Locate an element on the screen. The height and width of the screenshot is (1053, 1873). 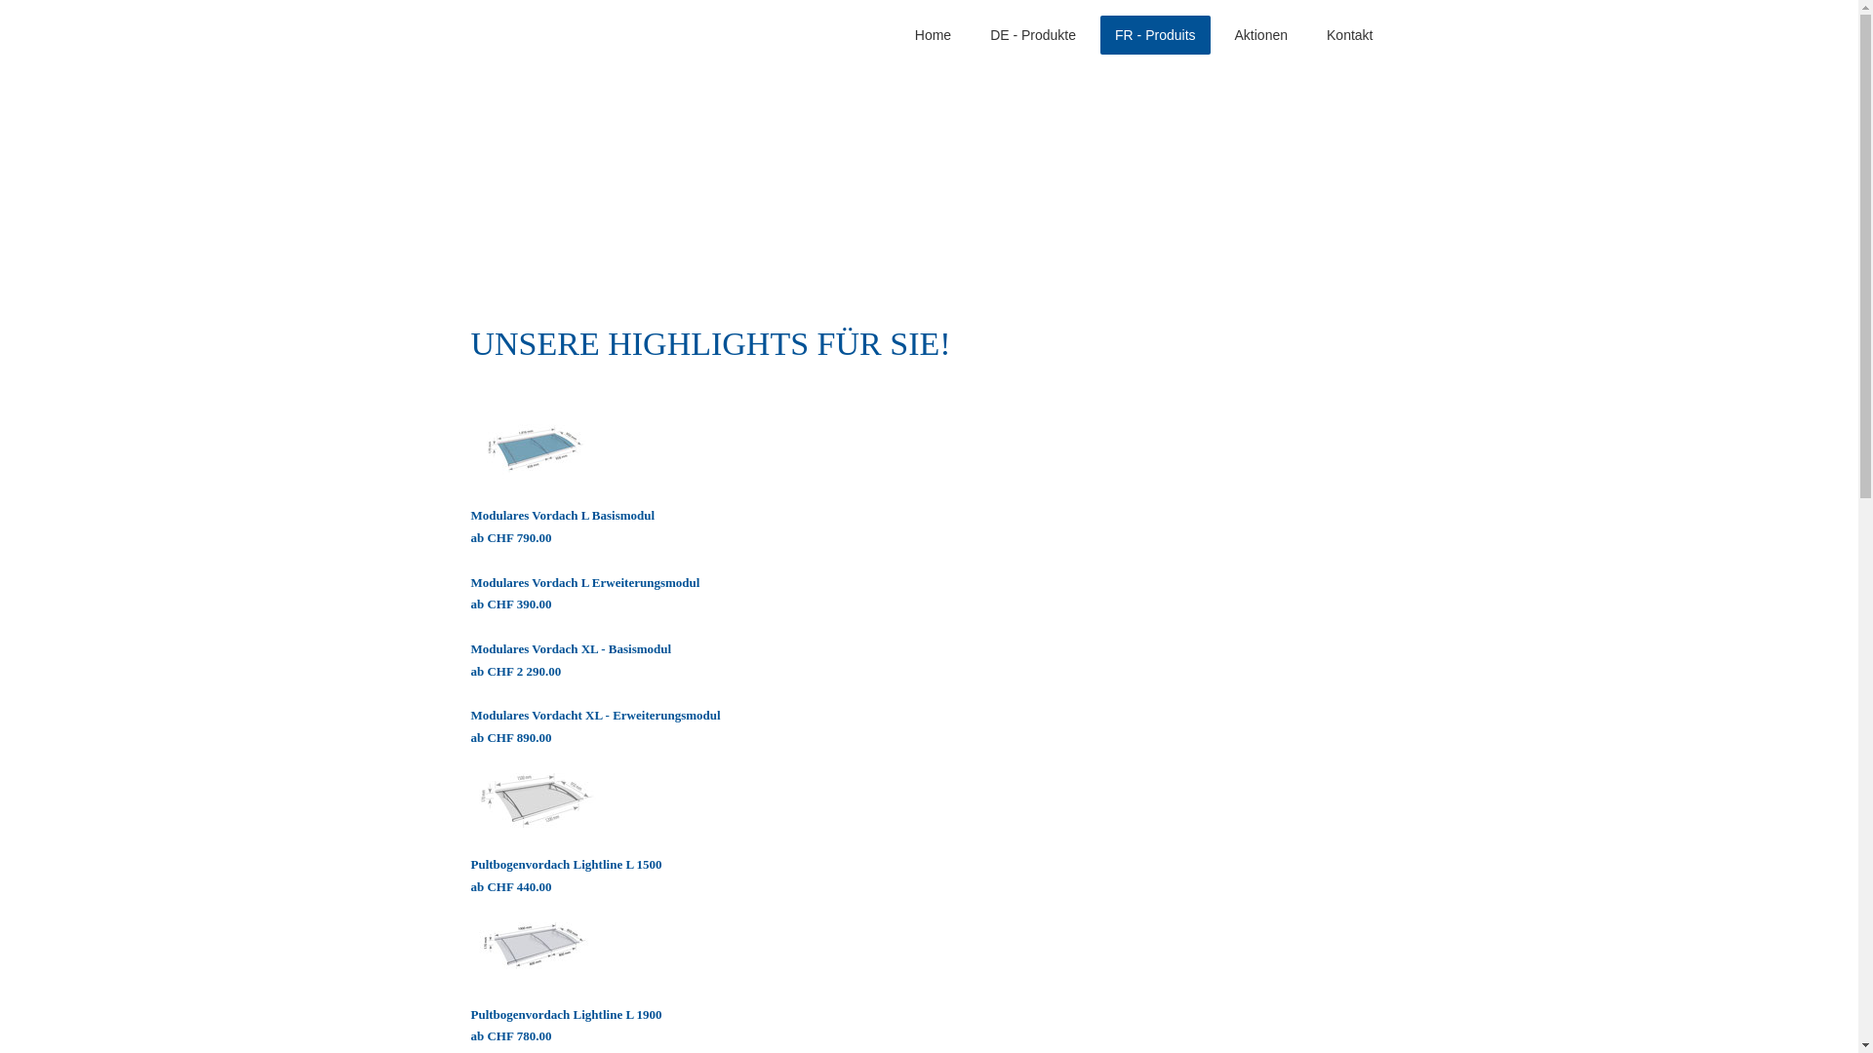
Home is located at coordinates (933, 35).